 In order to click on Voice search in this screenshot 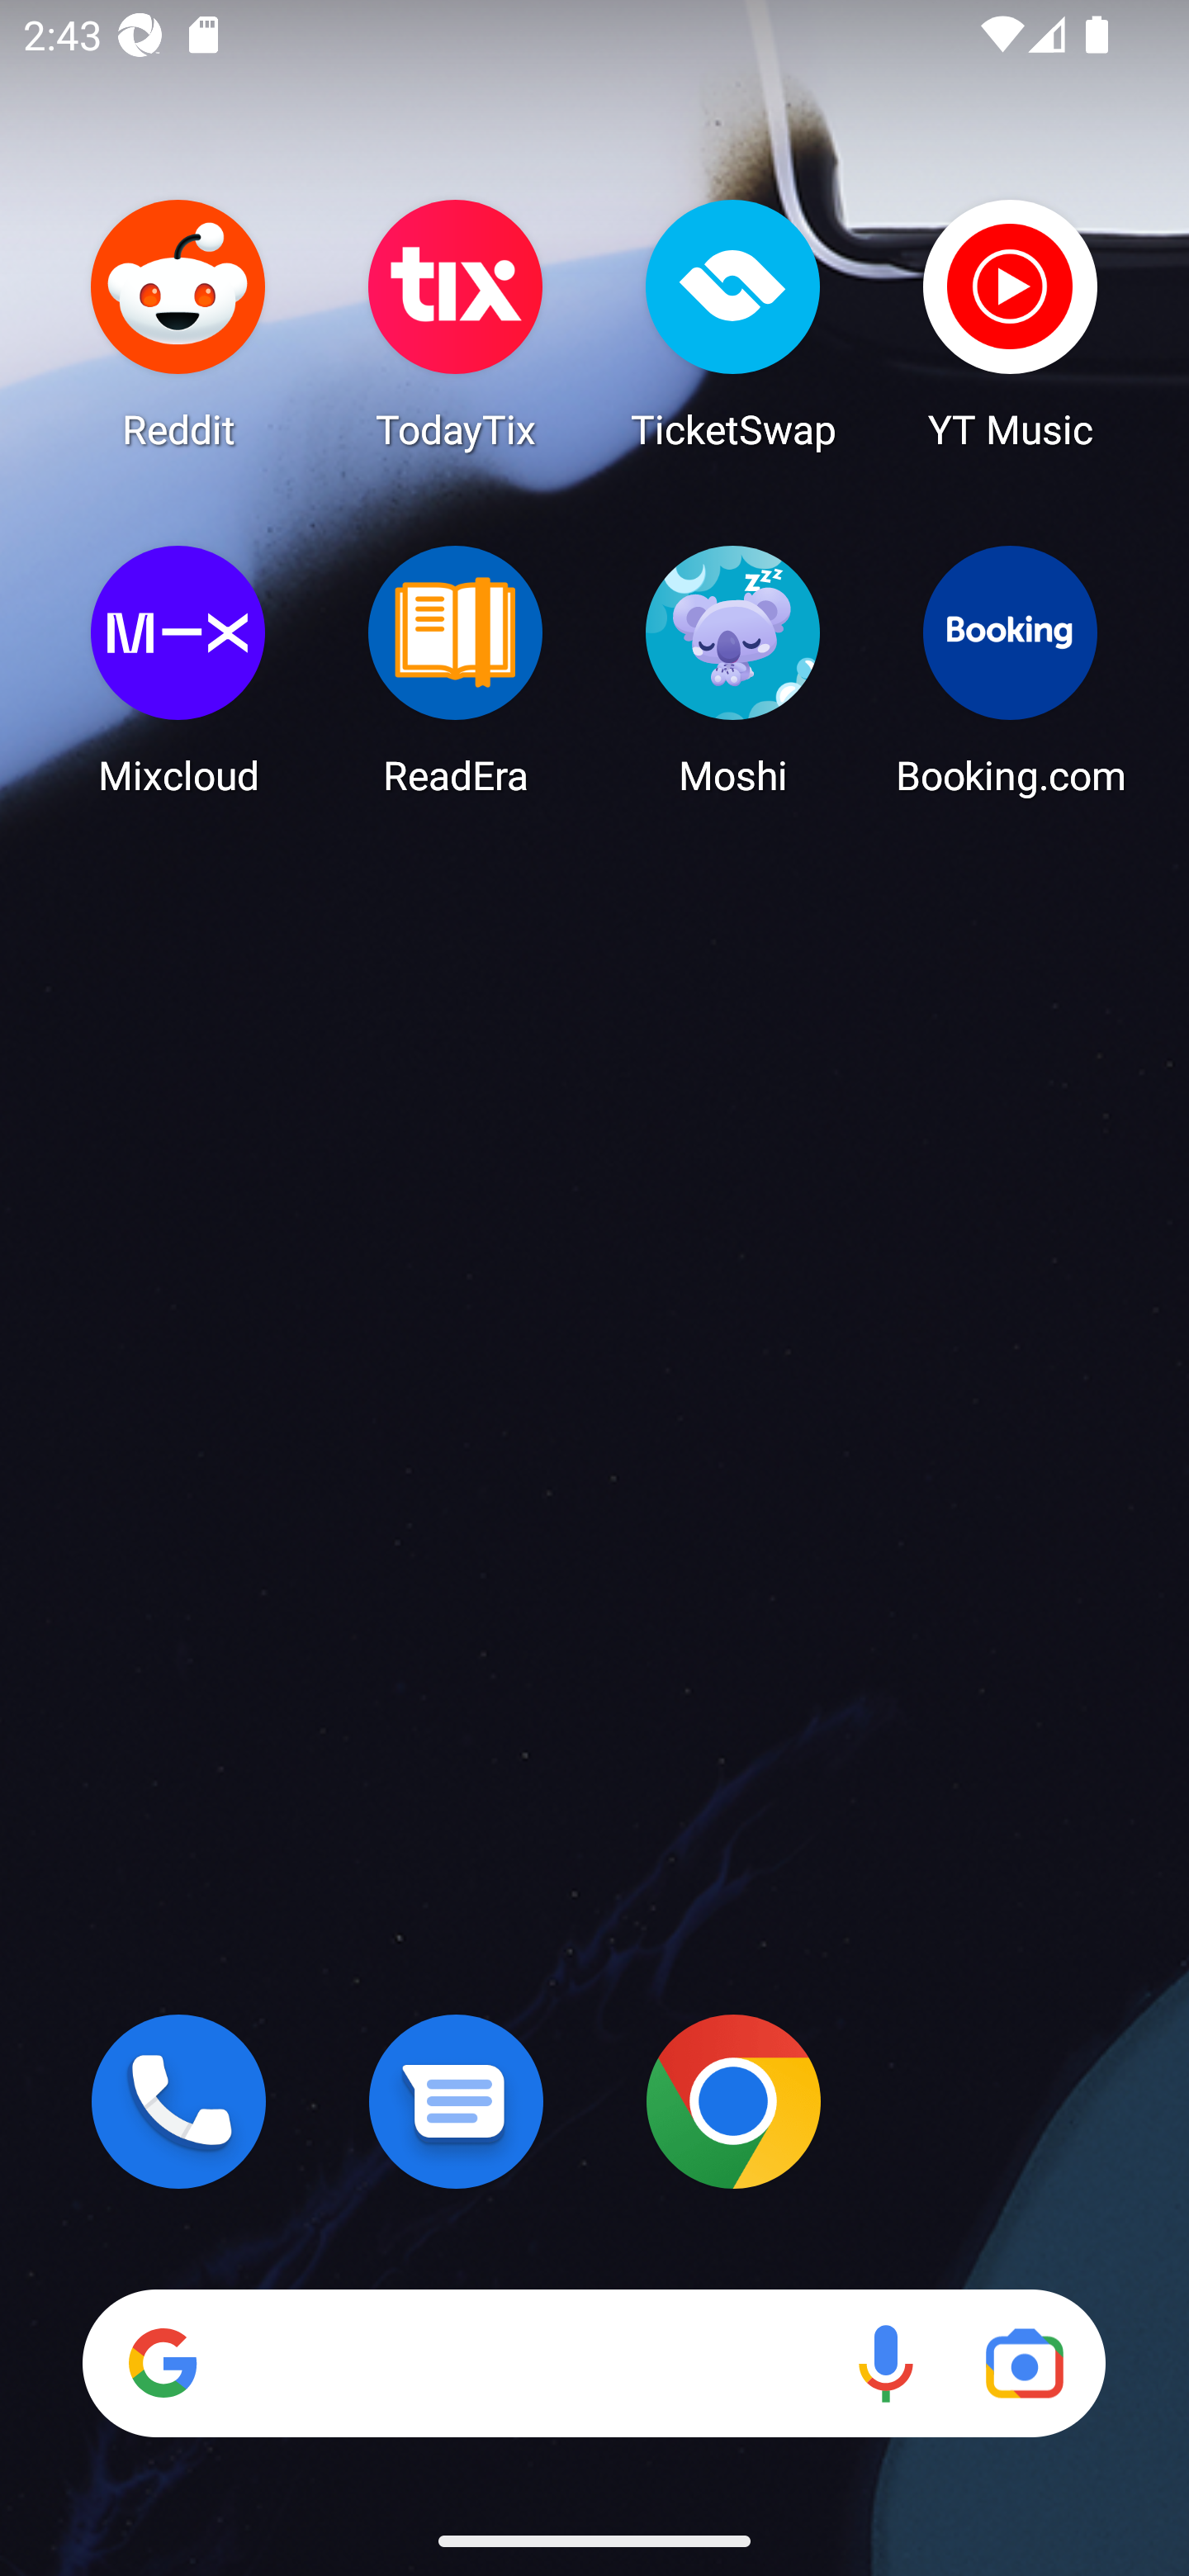, I will do `click(885, 2363)`.